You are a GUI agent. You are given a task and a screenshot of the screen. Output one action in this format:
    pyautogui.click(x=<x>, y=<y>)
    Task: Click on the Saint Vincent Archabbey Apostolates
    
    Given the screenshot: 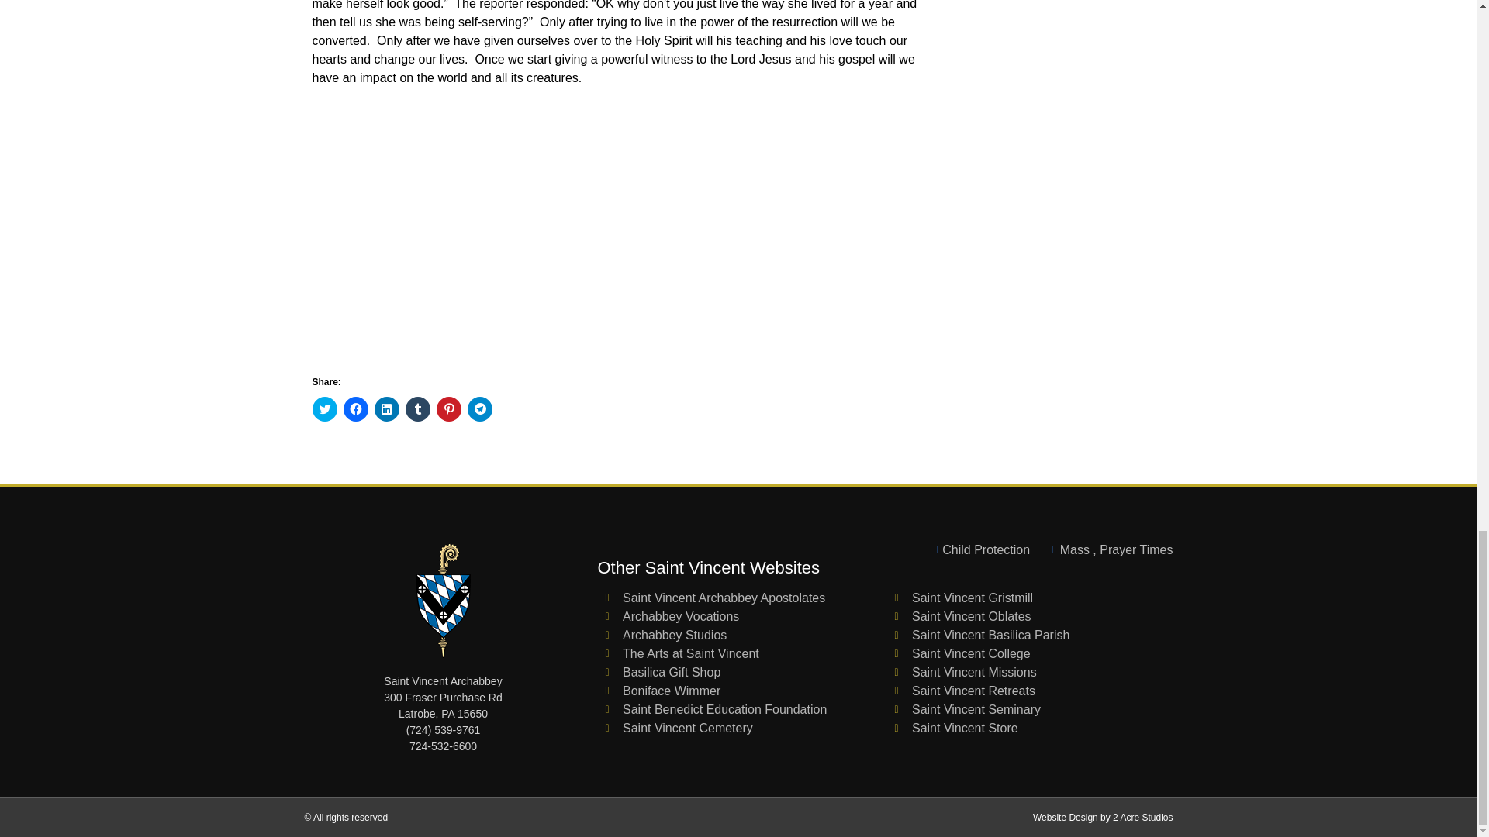 What is the action you would take?
    pyautogui.click(x=741, y=598)
    